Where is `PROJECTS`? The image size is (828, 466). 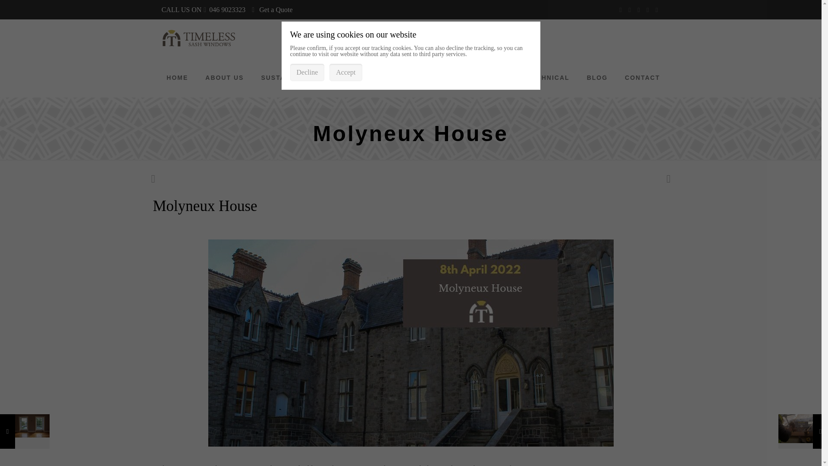
PROJECTS is located at coordinates (489, 78).